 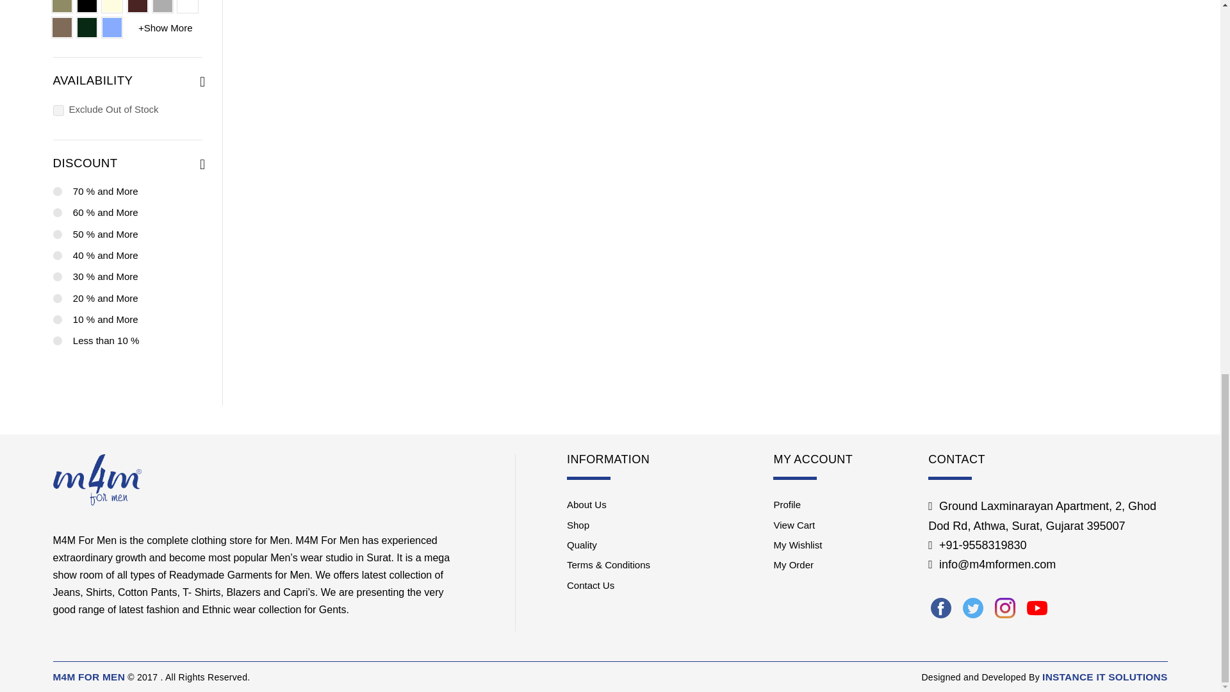 I want to click on BROWN, so click(x=61, y=6).